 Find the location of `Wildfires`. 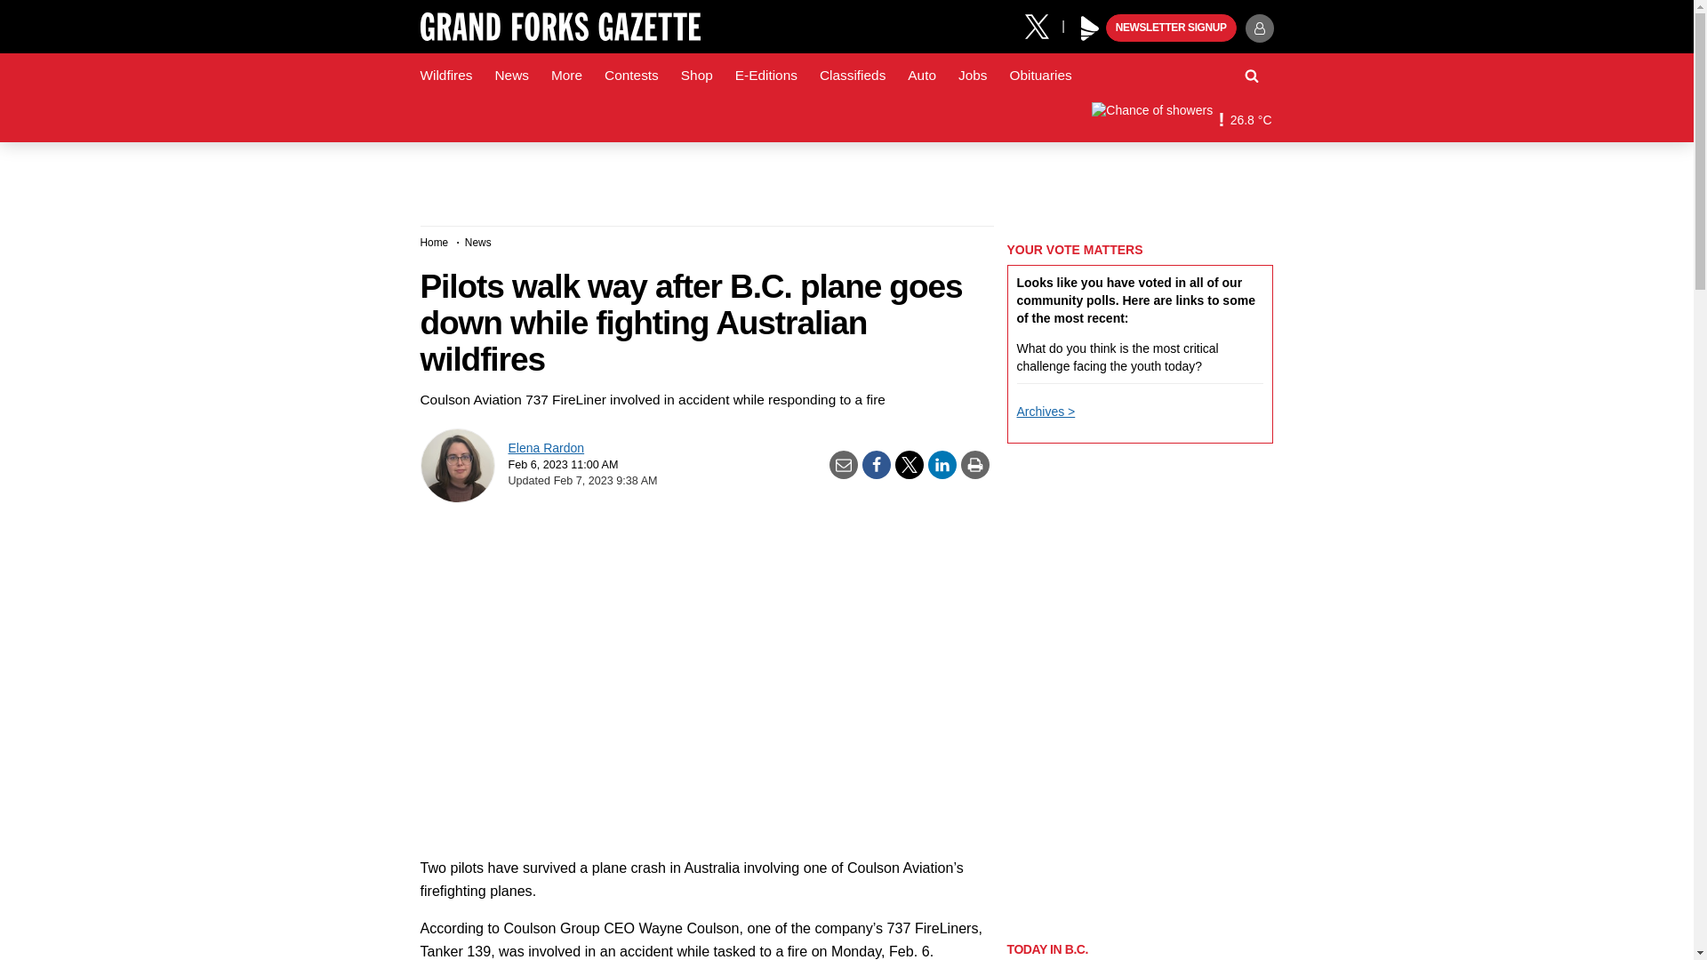

Wildfires is located at coordinates (446, 76).